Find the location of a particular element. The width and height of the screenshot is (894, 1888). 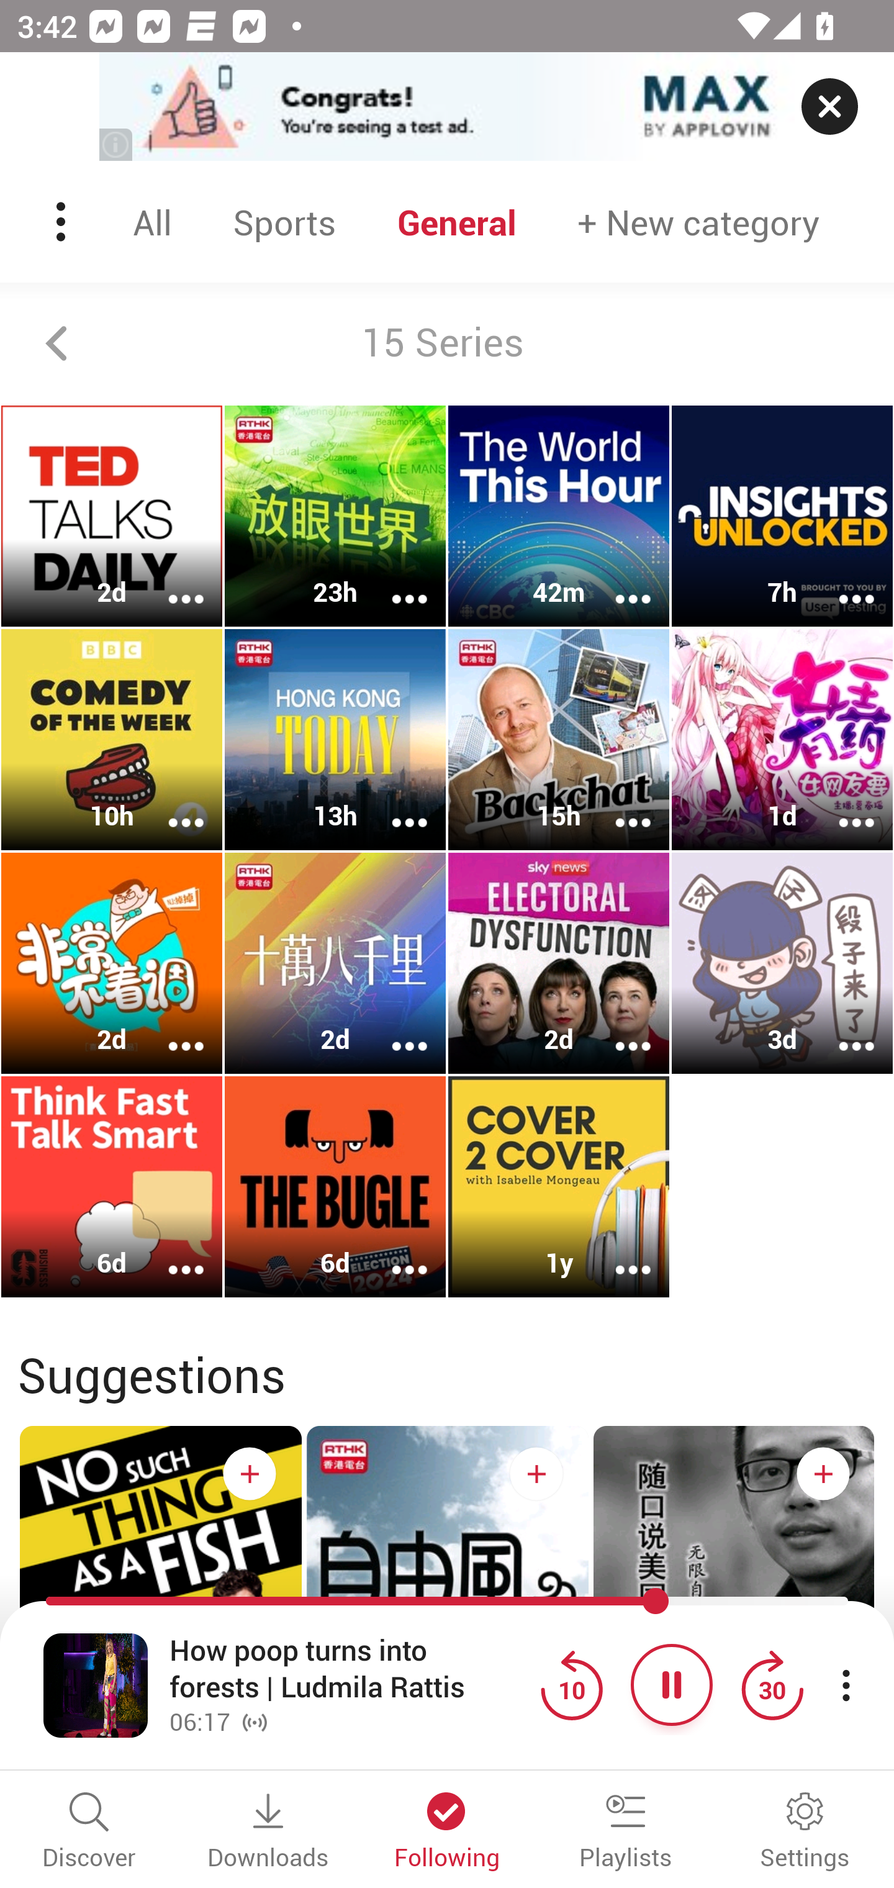

Jump forward is located at coordinates (772, 1684).